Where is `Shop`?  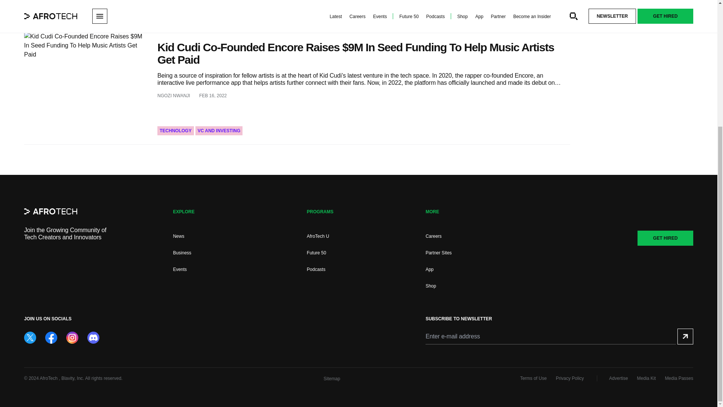 Shop is located at coordinates (431, 286).